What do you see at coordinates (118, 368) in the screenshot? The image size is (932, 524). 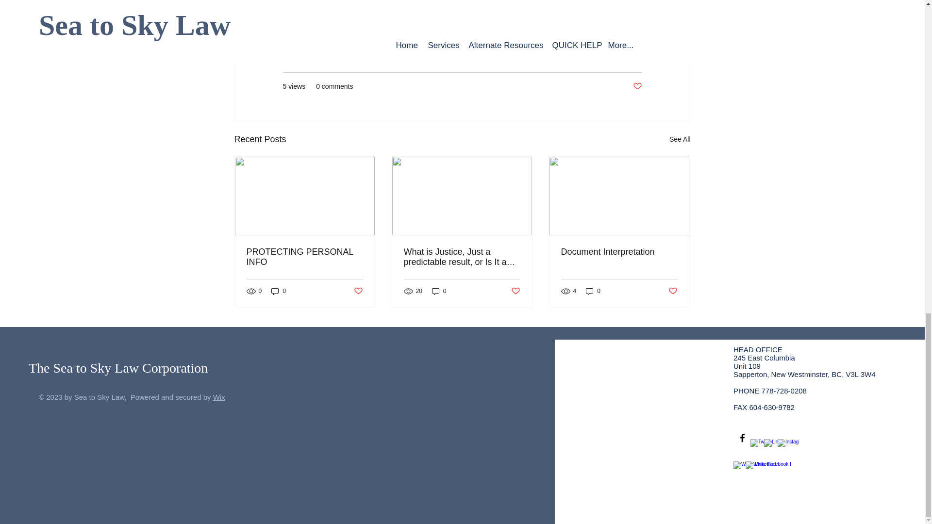 I see `The Sea to Sky Law Corporation` at bounding box center [118, 368].